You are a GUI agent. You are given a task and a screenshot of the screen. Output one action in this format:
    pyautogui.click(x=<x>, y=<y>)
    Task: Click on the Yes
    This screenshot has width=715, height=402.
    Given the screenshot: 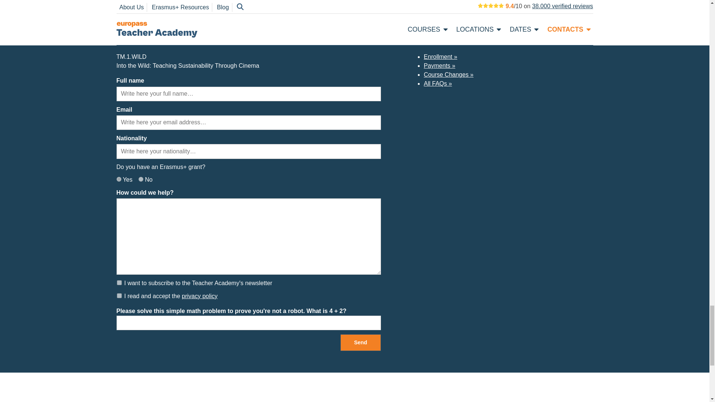 What is the action you would take?
    pyautogui.click(x=118, y=179)
    